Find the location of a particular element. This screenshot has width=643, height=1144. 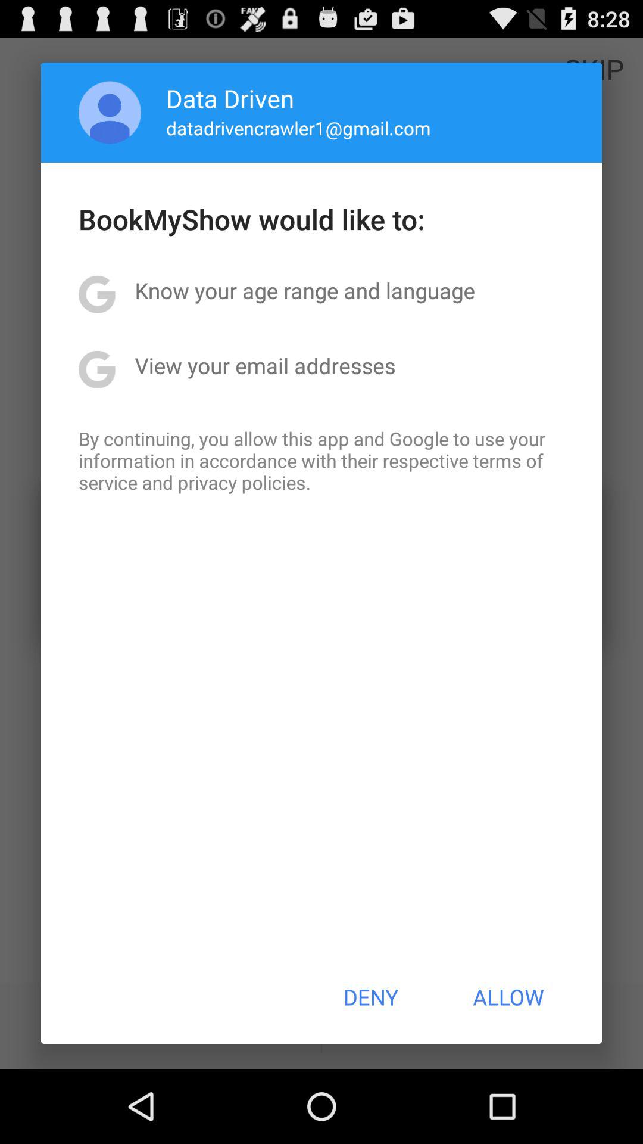

choose the icon to the left of allow item is located at coordinates (370, 997).